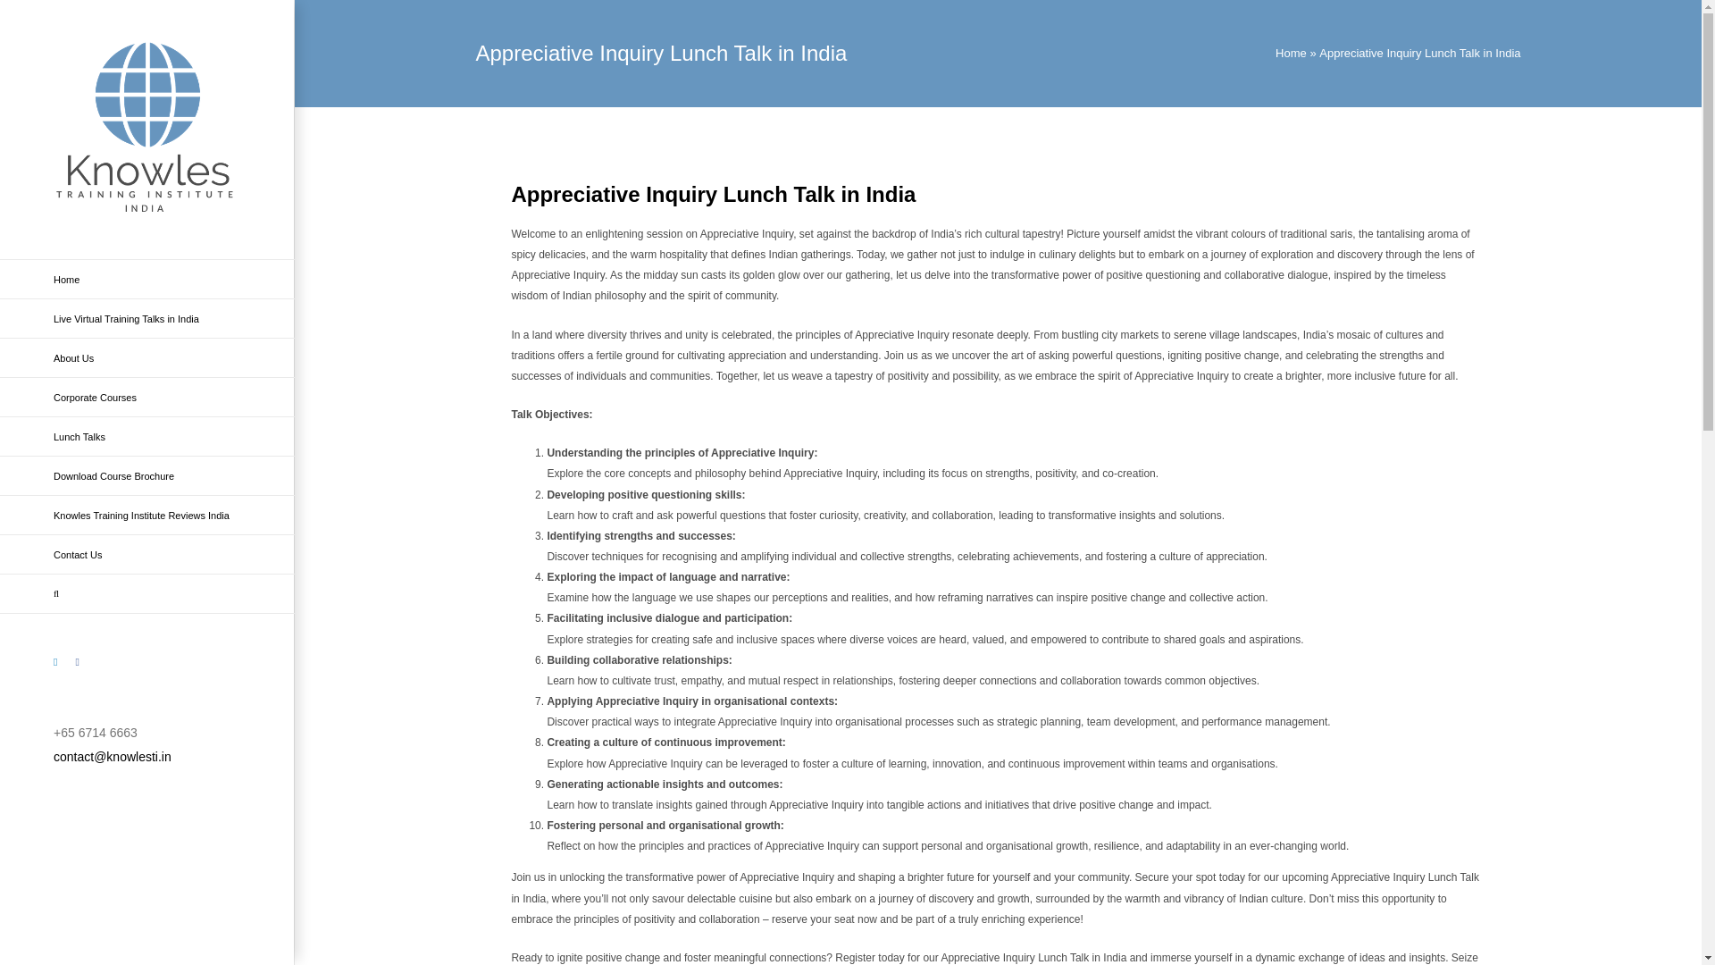 The width and height of the screenshot is (1715, 965). What do you see at coordinates (147, 554) in the screenshot?
I see `Contact Us` at bounding box center [147, 554].